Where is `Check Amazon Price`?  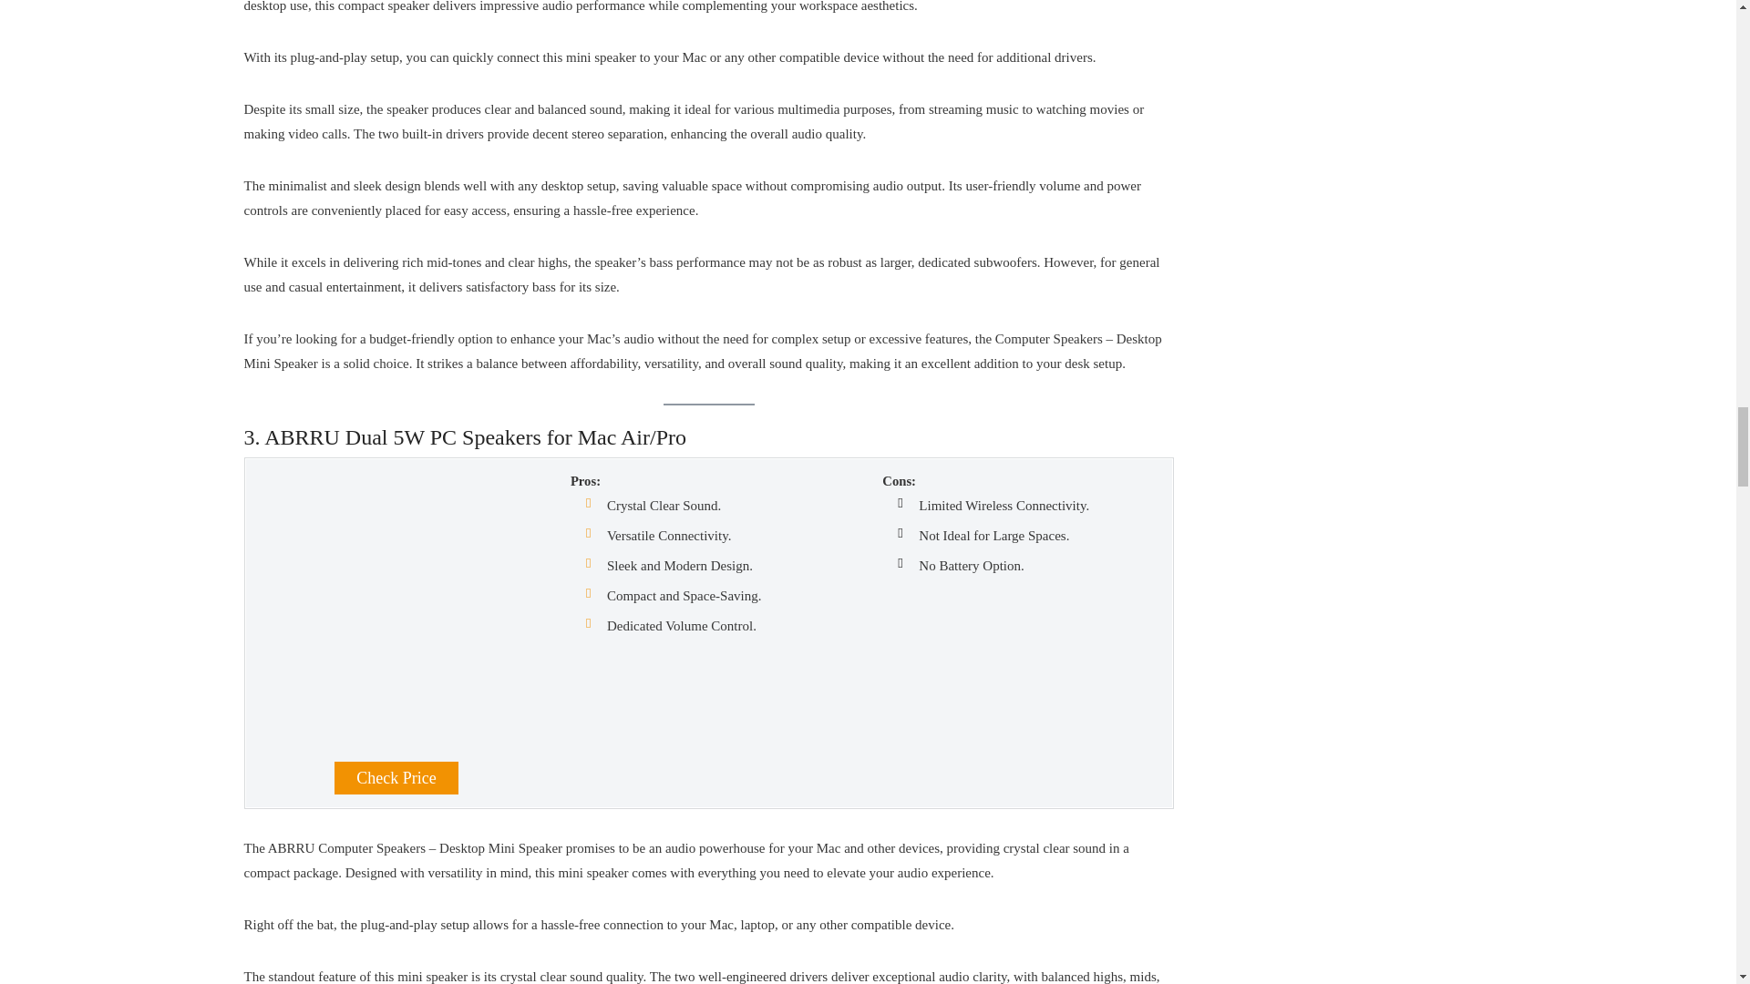
Check Amazon Price is located at coordinates (396, 777).